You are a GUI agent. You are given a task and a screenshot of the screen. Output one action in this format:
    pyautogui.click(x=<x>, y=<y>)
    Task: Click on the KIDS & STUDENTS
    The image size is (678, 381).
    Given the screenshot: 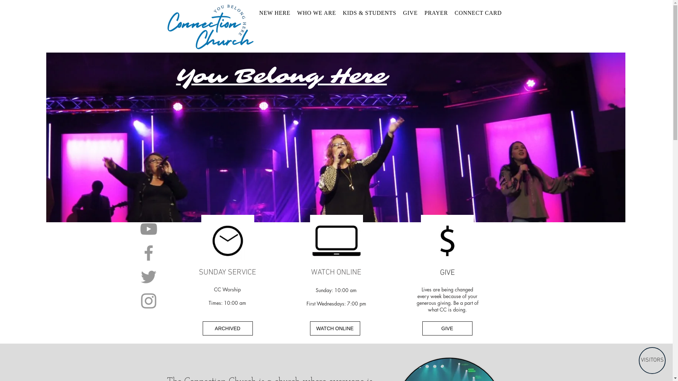 What is the action you would take?
    pyautogui.click(x=369, y=13)
    